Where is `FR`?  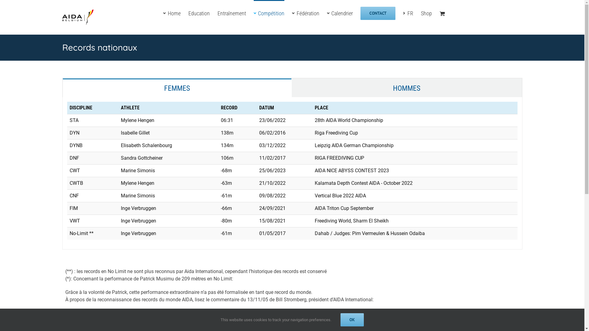 FR is located at coordinates (408, 13).